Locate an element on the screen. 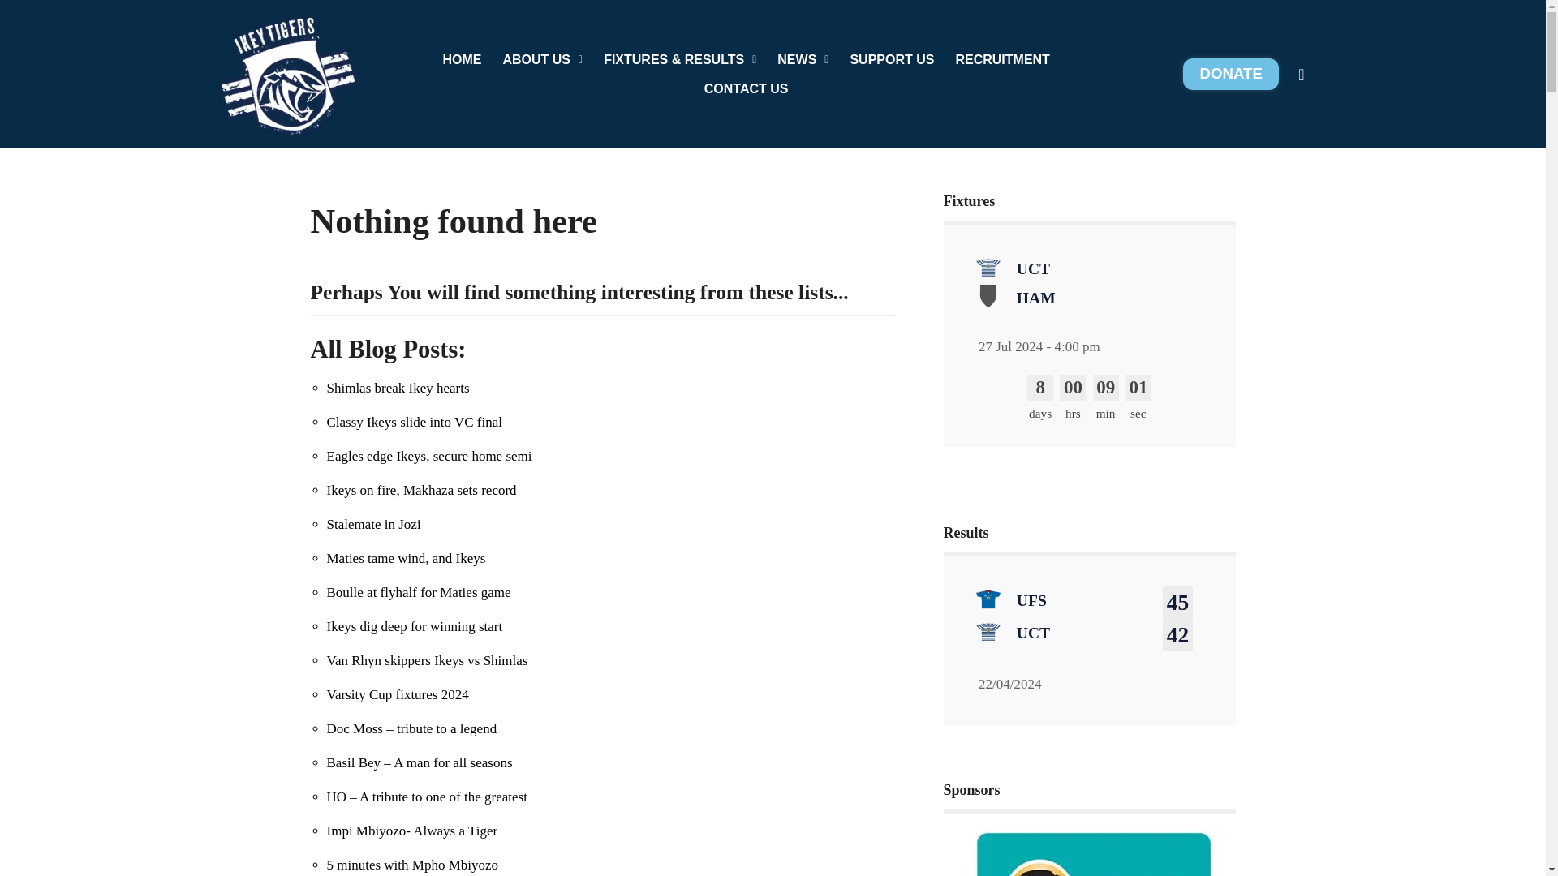 The image size is (1558, 876). Ikeys on fire, Makhaza sets record is located at coordinates (420, 490).